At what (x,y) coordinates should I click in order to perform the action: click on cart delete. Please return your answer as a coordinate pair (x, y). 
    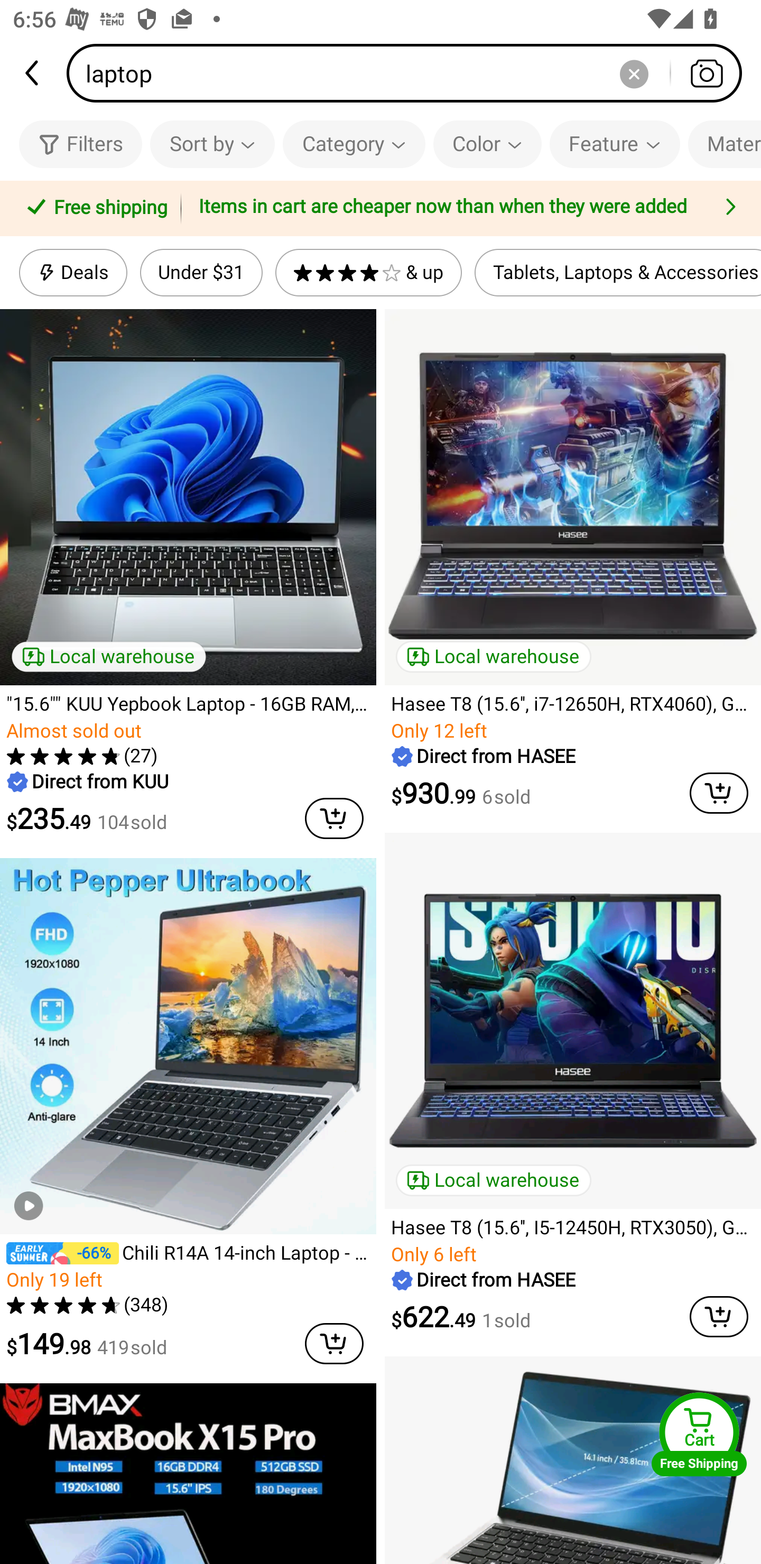
    Looking at the image, I should click on (334, 818).